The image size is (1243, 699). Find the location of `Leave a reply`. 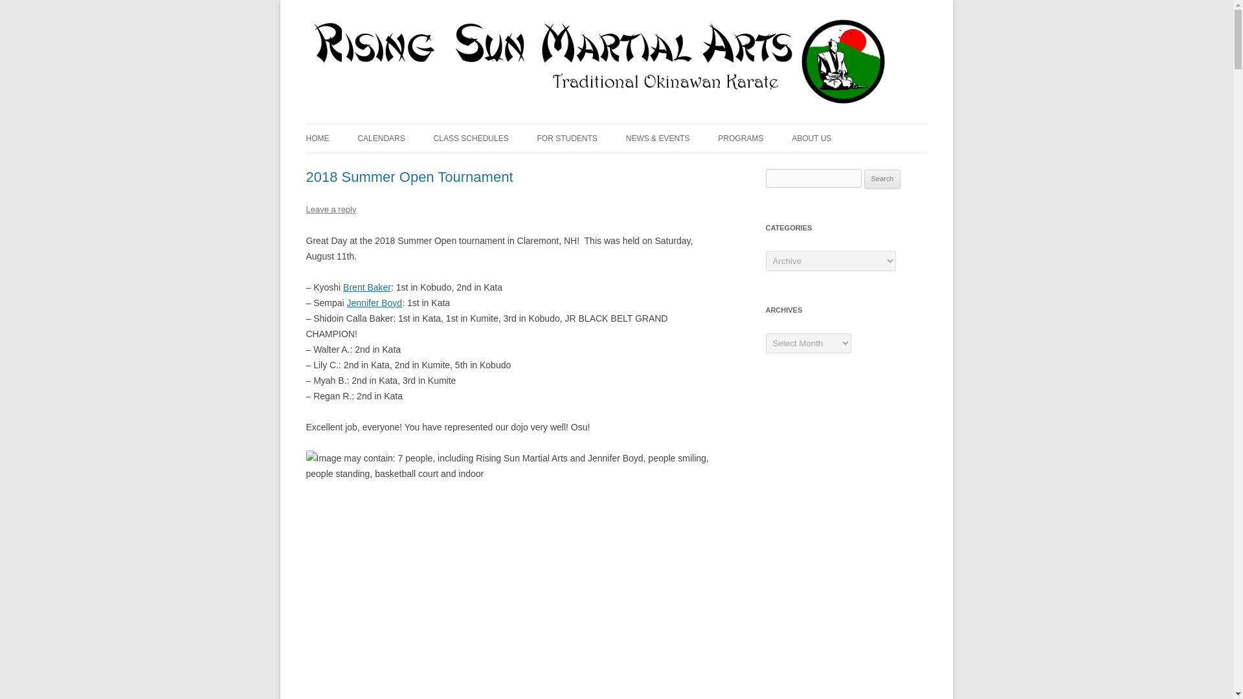

Leave a reply is located at coordinates (330, 209).